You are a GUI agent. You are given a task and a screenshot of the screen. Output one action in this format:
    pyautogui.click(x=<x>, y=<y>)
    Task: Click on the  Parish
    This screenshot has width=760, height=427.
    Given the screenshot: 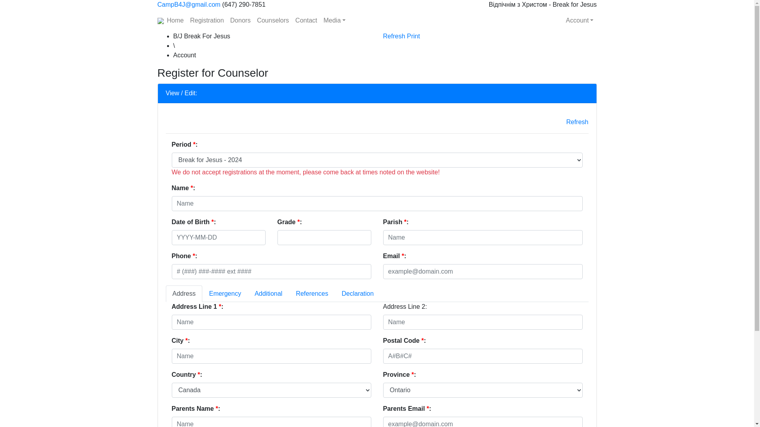 What is the action you would take?
    pyautogui.click(x=483, y=238)
    